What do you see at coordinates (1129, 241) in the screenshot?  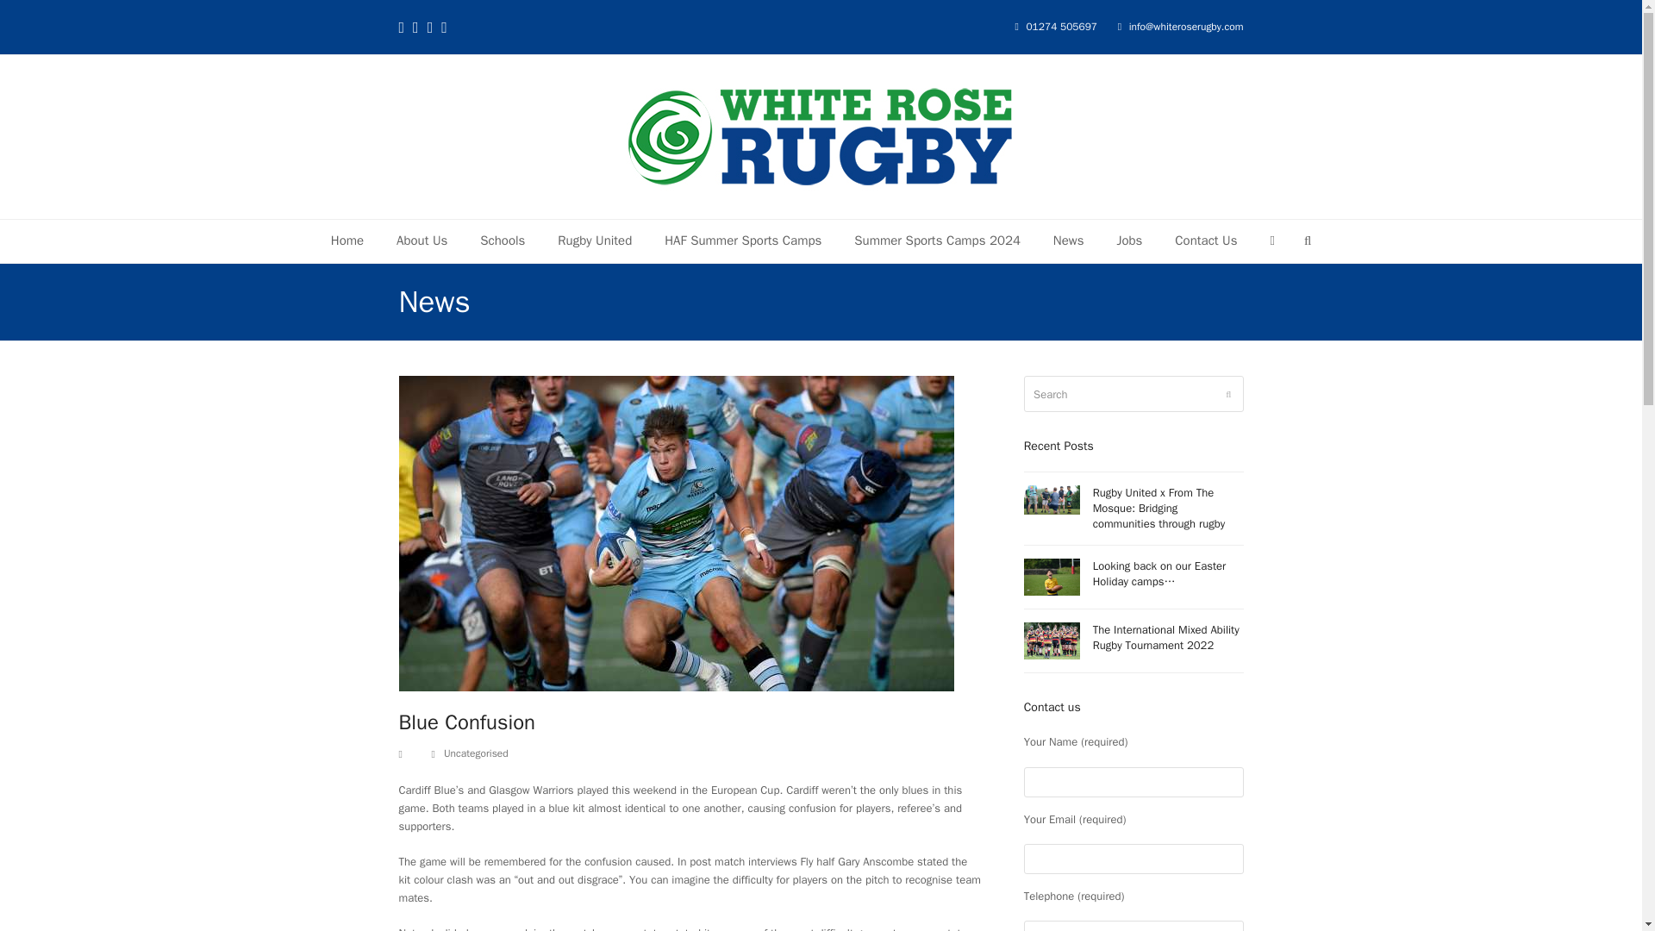 I see `Jobs` at bounding box center [1129, 241].